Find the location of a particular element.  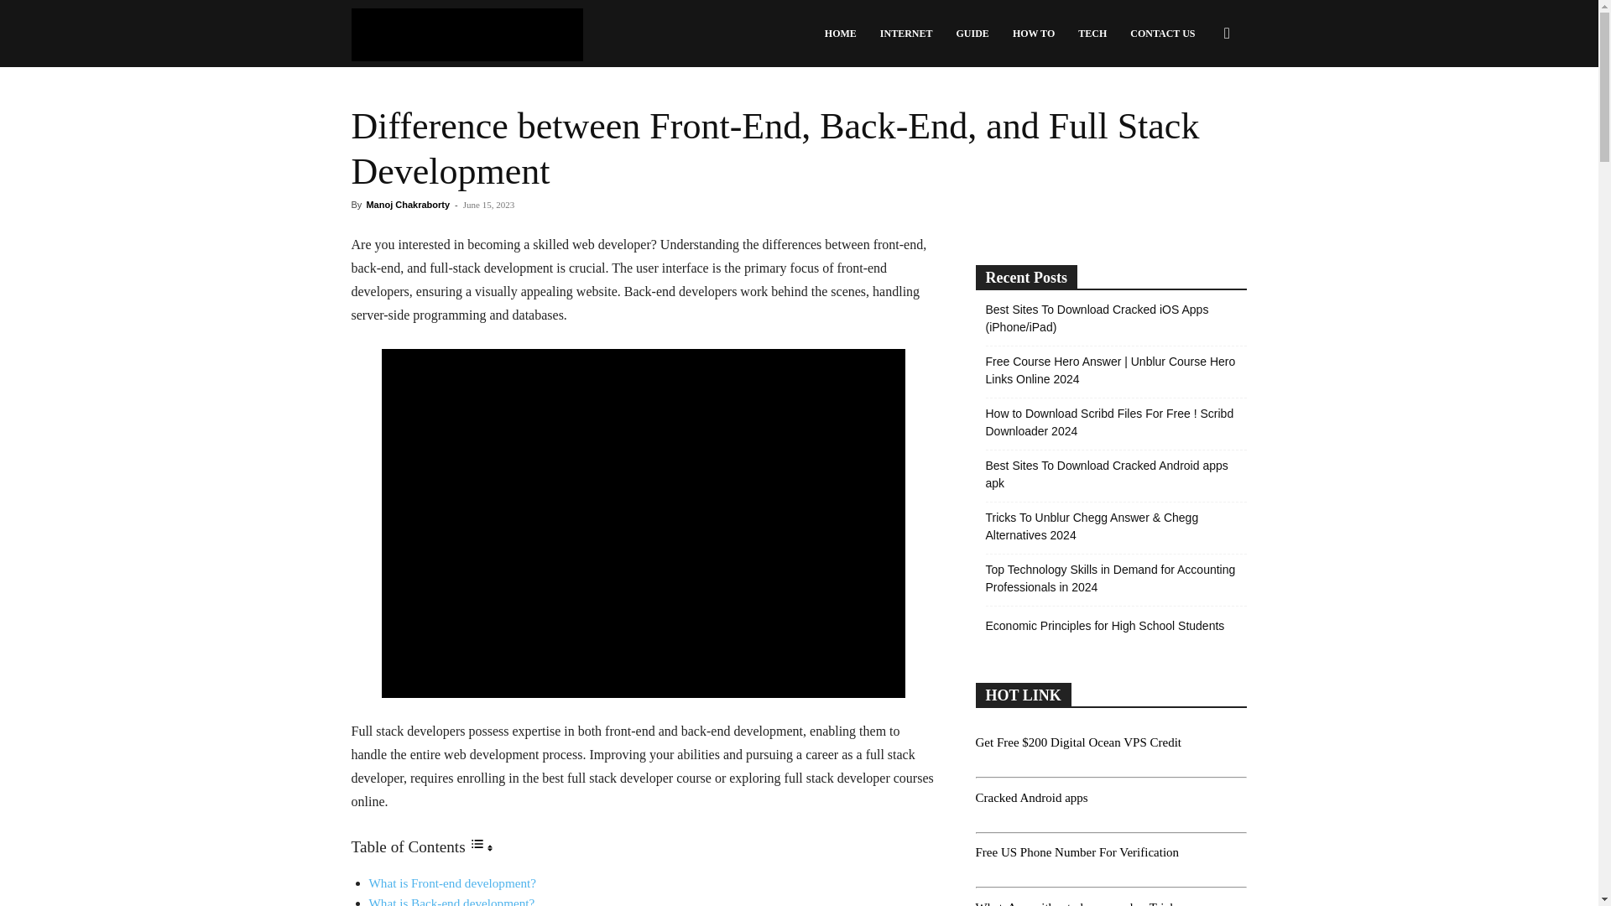

Search is located at coordinates (1200, 114).